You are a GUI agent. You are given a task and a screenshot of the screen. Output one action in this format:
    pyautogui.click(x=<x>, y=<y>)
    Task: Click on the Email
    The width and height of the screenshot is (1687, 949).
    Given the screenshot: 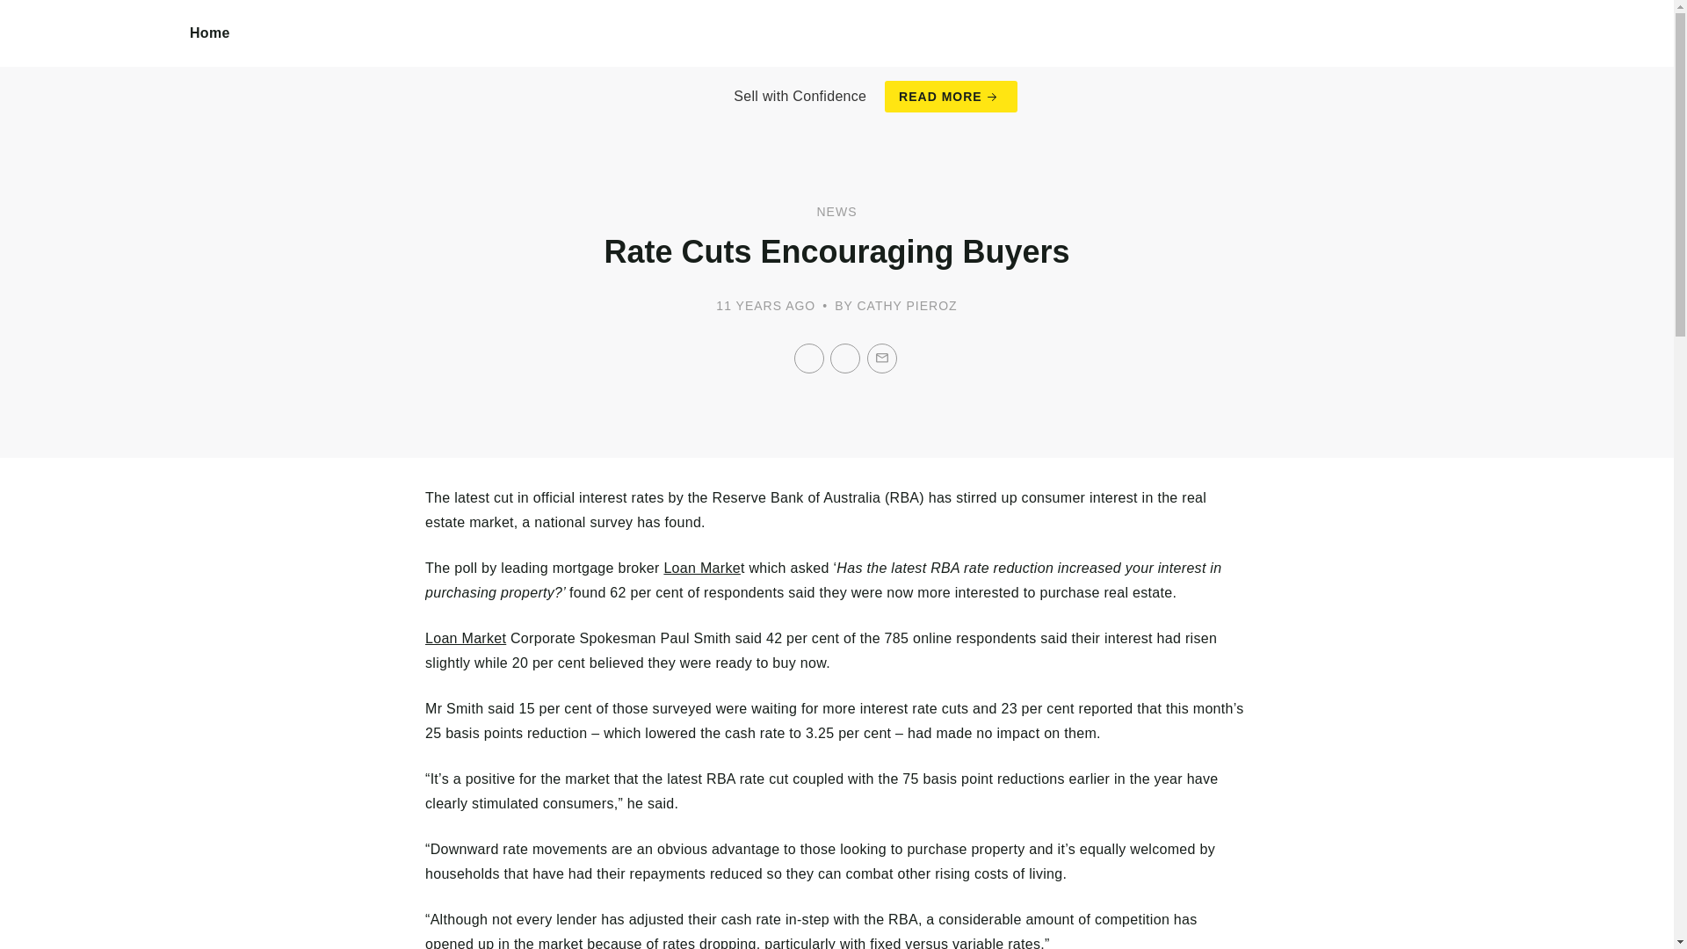 What is the action you would take?
    pyautogui.click(x=882, y=359)
    